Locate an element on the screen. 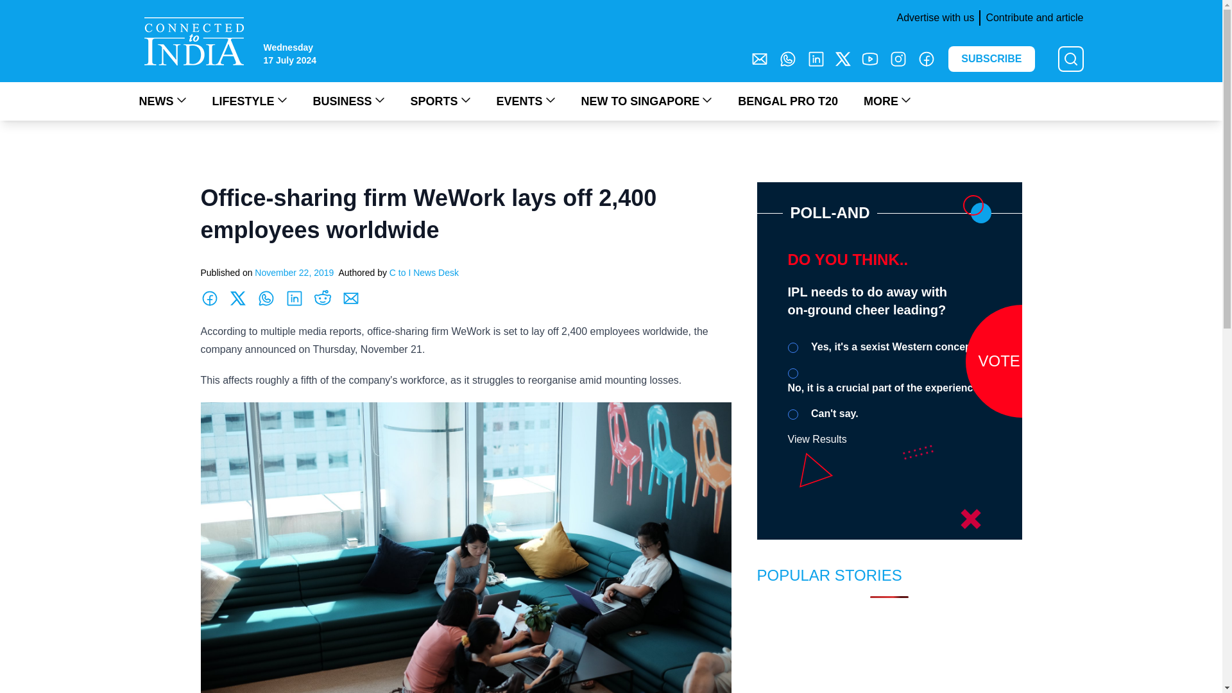  SUBSCRIBE is located at coordinates (991, 59).